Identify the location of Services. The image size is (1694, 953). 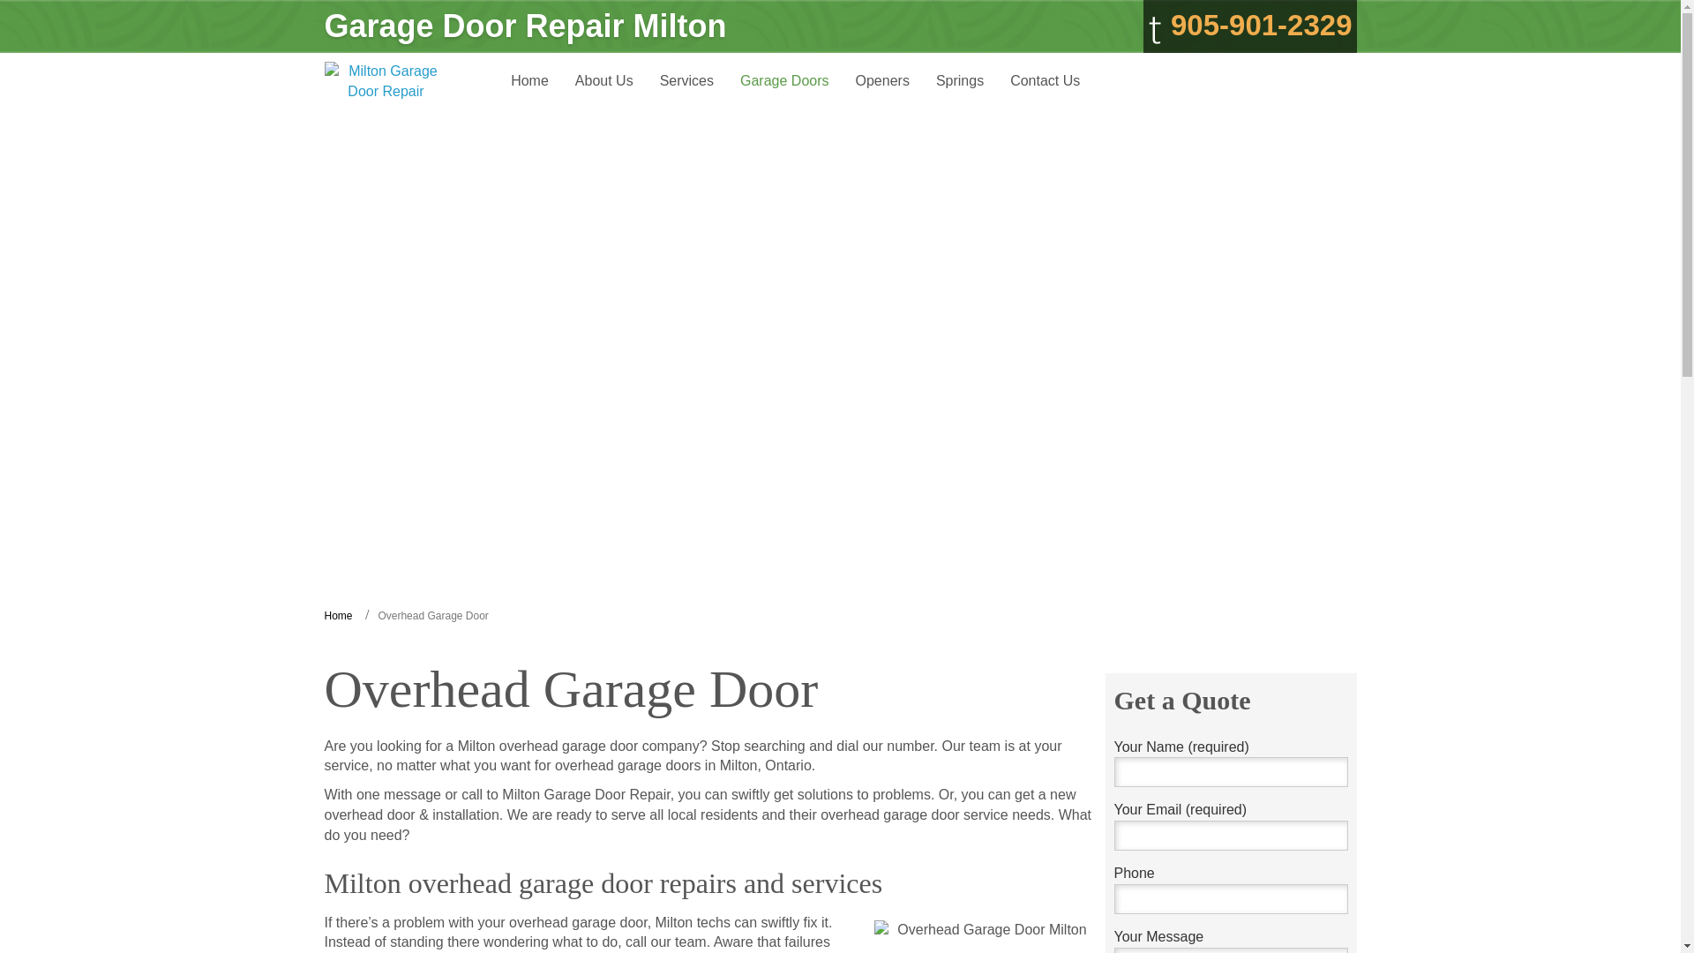
(686, 81).